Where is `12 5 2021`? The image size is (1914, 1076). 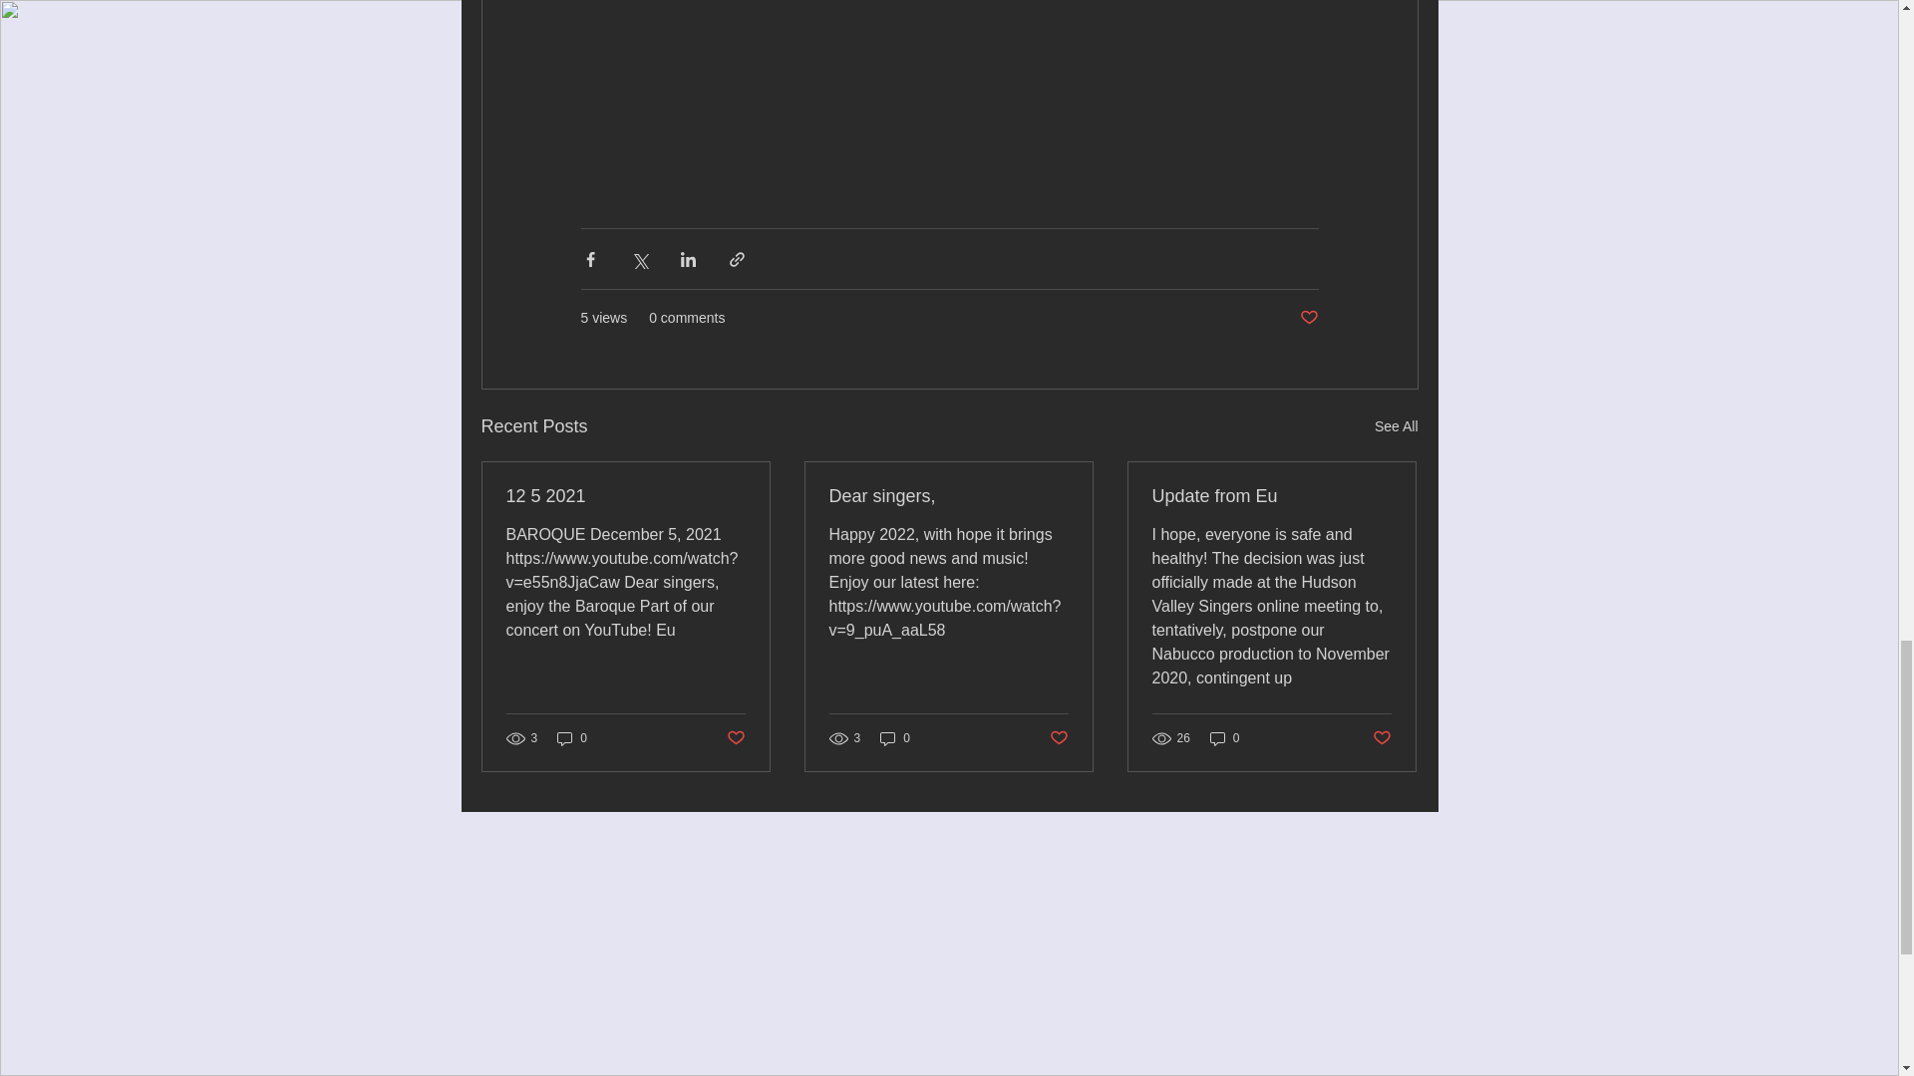
12 5 2021 is located at coordinates (626, 496).